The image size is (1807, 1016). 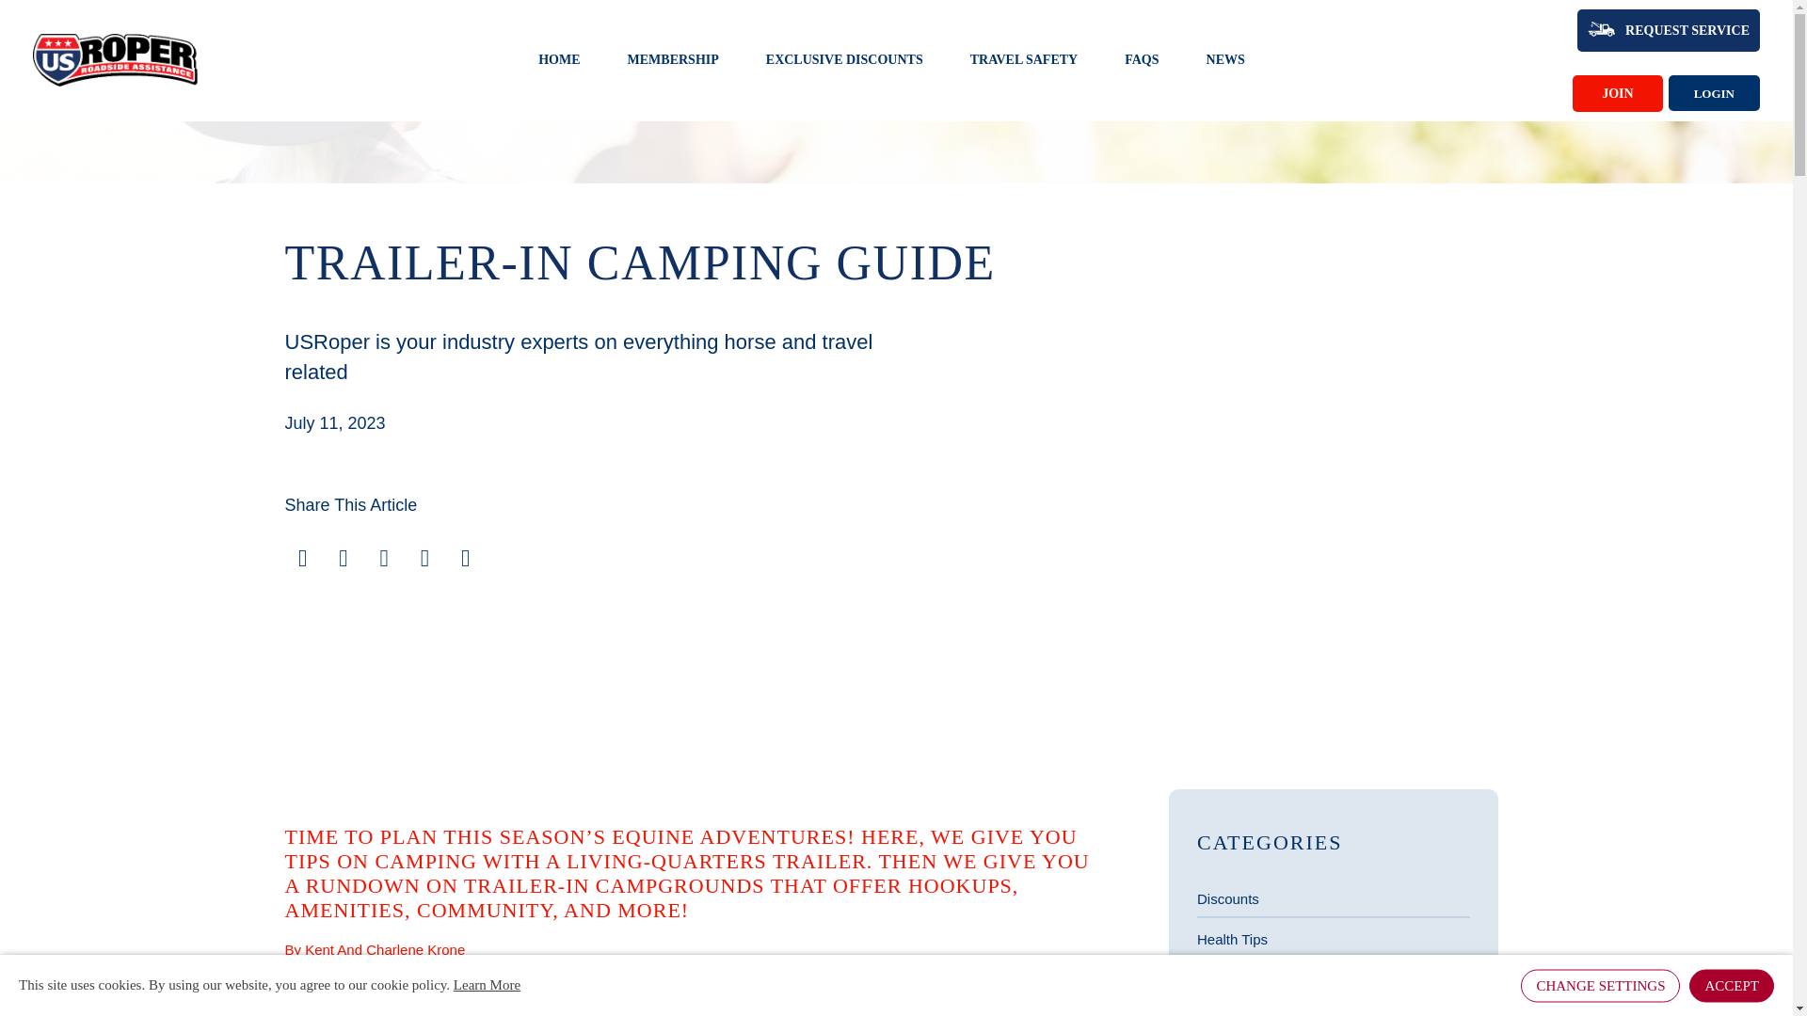 I want to click on LOGIN, so click(x=1714, y=92).